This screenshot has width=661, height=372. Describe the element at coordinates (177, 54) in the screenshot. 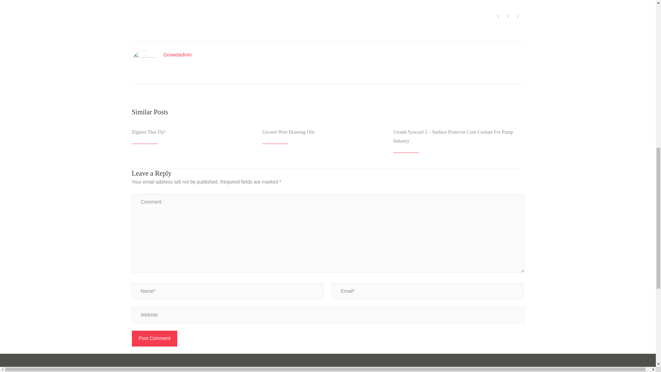

I see `Posts by Groweladmin` at that location.